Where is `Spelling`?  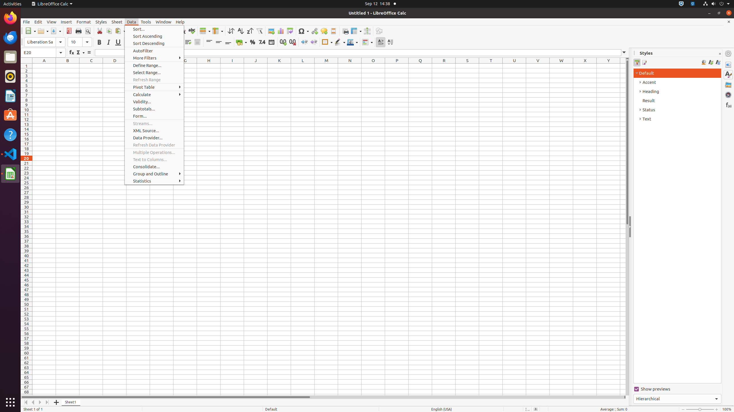
Spelling is located at coordinates (192, 31).